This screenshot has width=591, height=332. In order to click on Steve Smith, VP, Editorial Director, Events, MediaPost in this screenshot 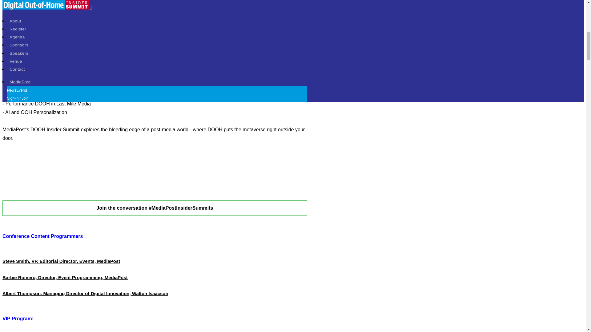, I will do `click(61, 261)`.